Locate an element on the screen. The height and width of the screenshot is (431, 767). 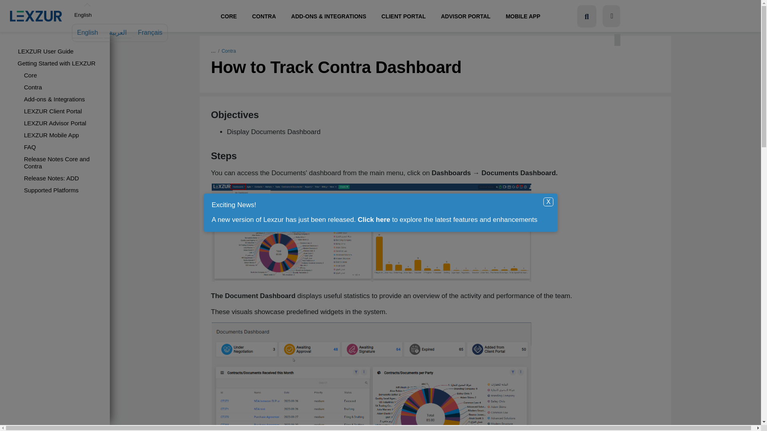
CONTRA is located at coordinates (264, 17).